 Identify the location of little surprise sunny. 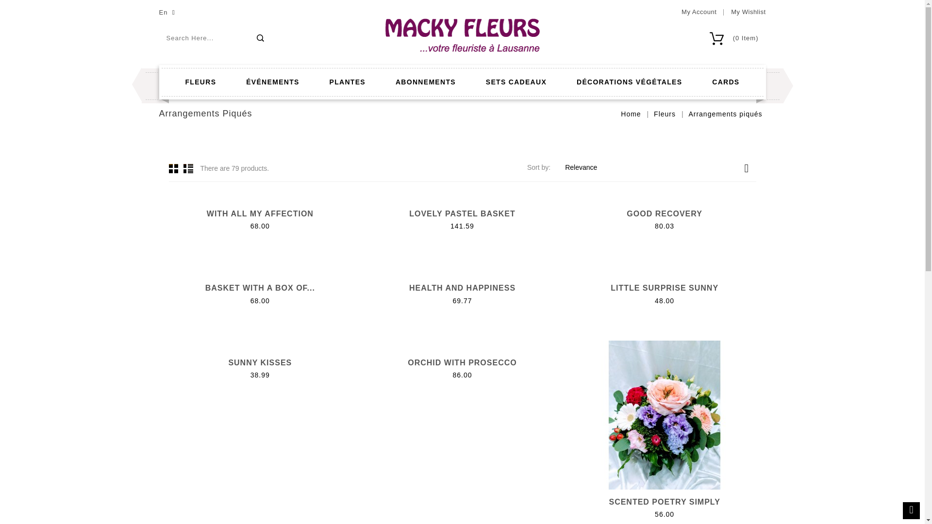
(664, 288).